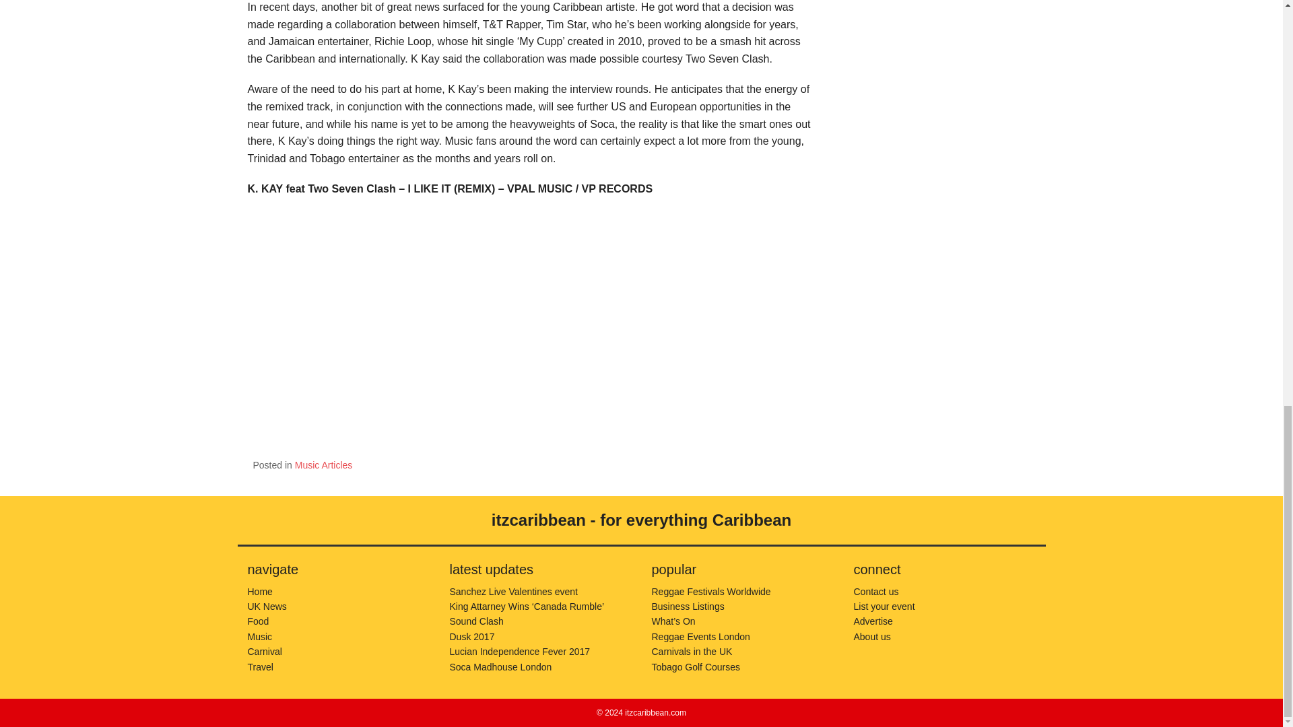 This screenshot has height=727, width=1293. Describe the element at coordinates (265, 652) in the screenshot. I see `Carnival` at that location.